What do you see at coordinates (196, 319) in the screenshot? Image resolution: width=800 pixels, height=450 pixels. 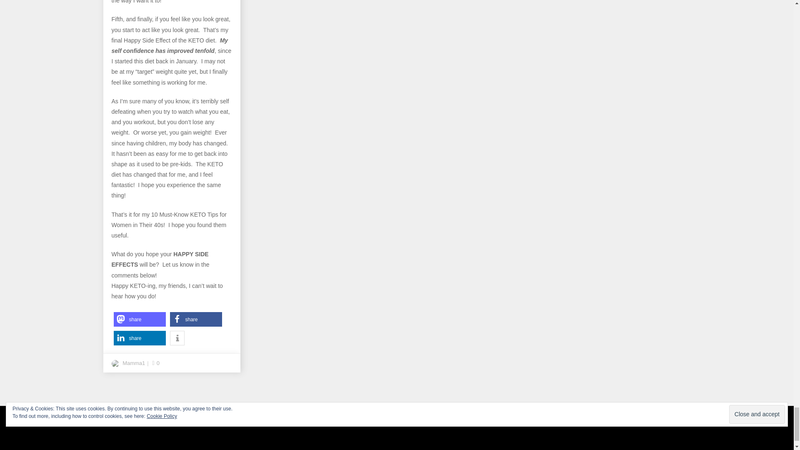 I see `Share on Facebook` at bounding box center [196, 319].